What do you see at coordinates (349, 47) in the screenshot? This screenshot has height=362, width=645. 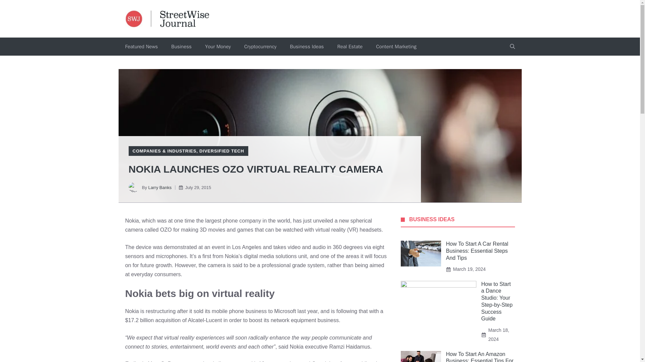 I see `Real Estate` at bounding box center [349, 47].